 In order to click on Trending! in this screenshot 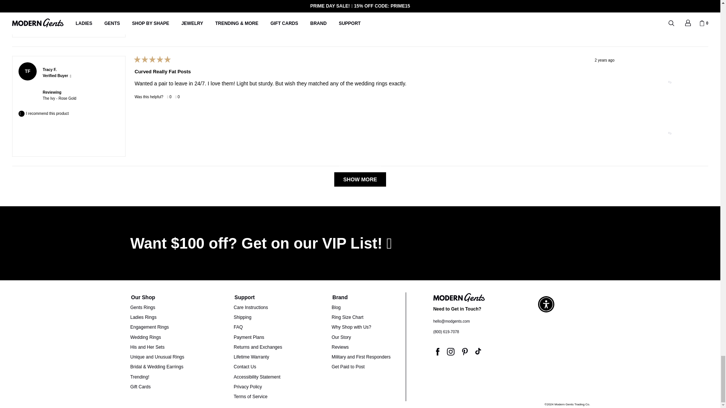, I will do `click(139, 377)`.